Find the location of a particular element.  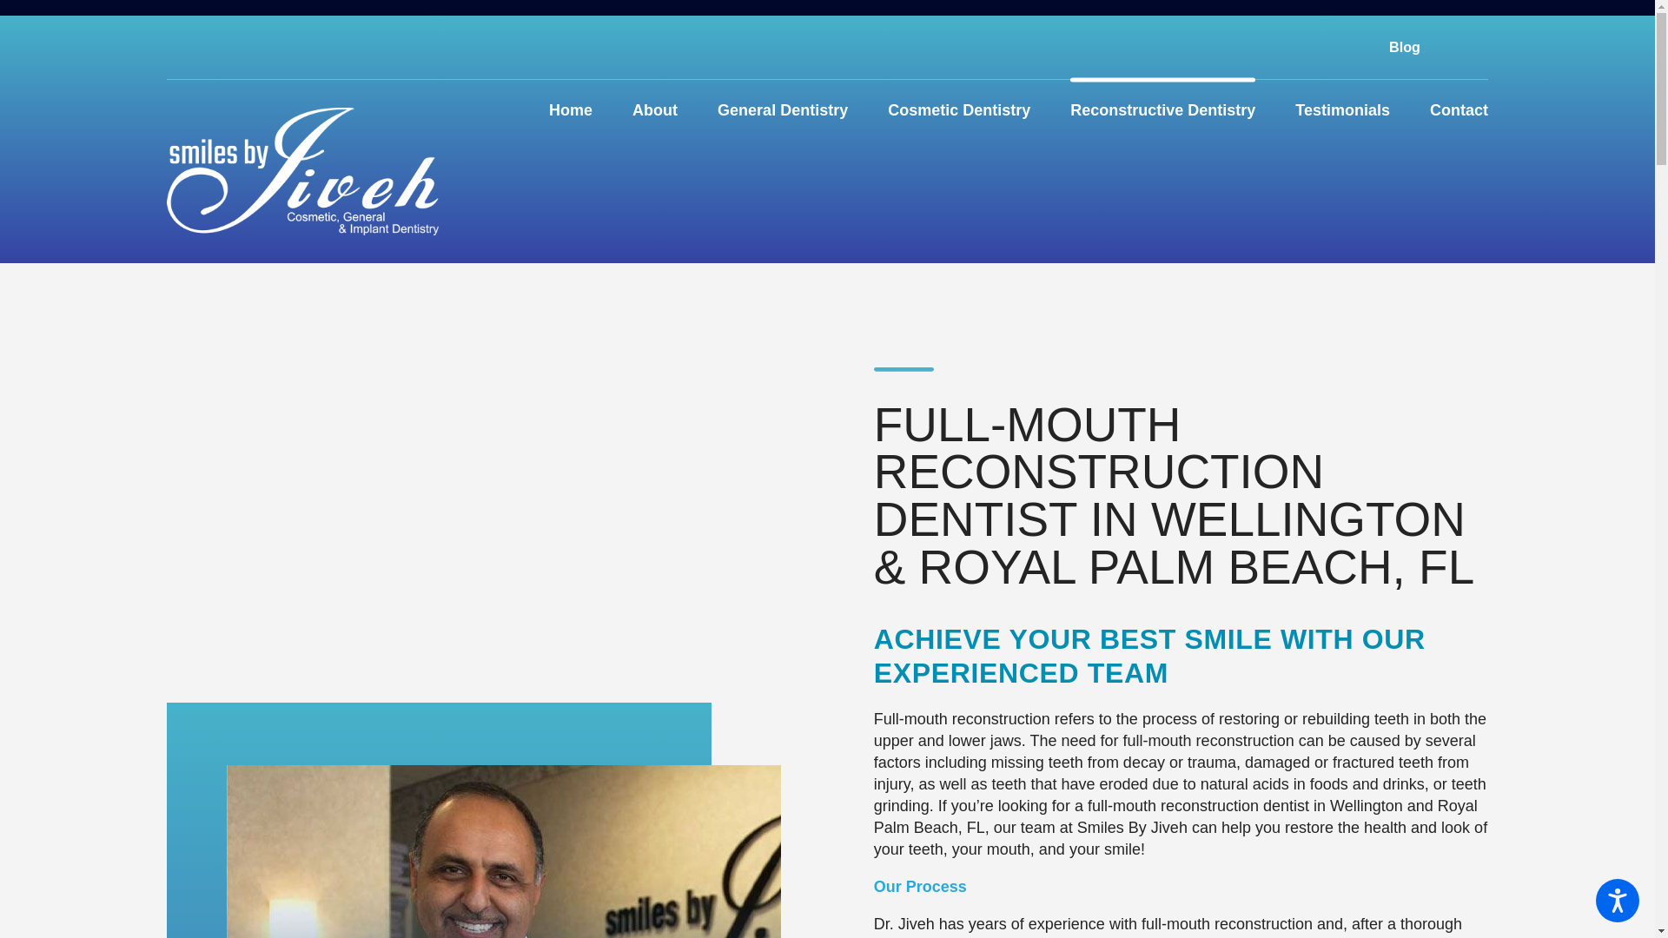

Cosmetic Dentistry is located at coordinates (959, 111).